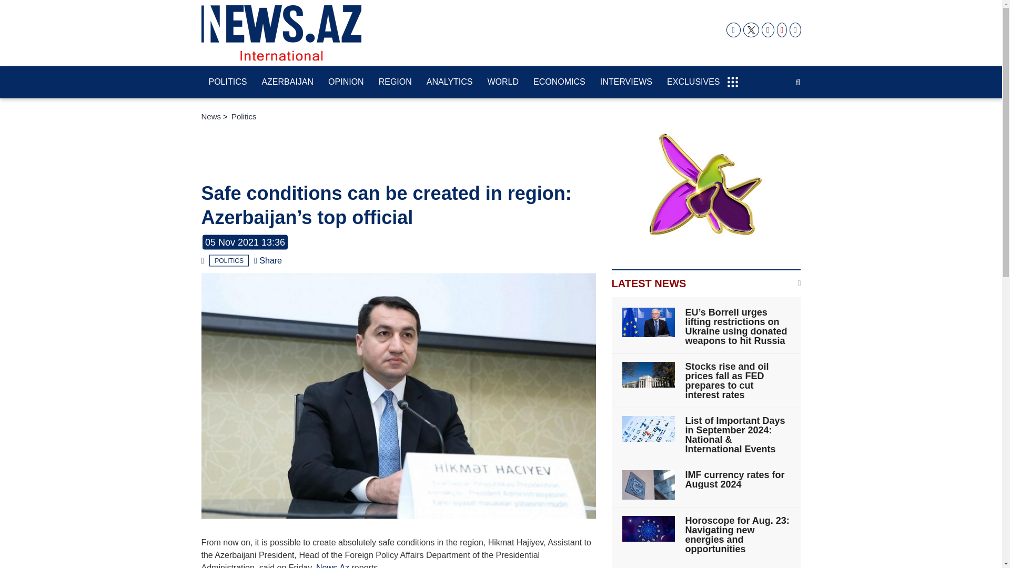  What do you see at coordinates (395, 83) in the screenshot?
I see `REGION` at bounding box center [395, 83].